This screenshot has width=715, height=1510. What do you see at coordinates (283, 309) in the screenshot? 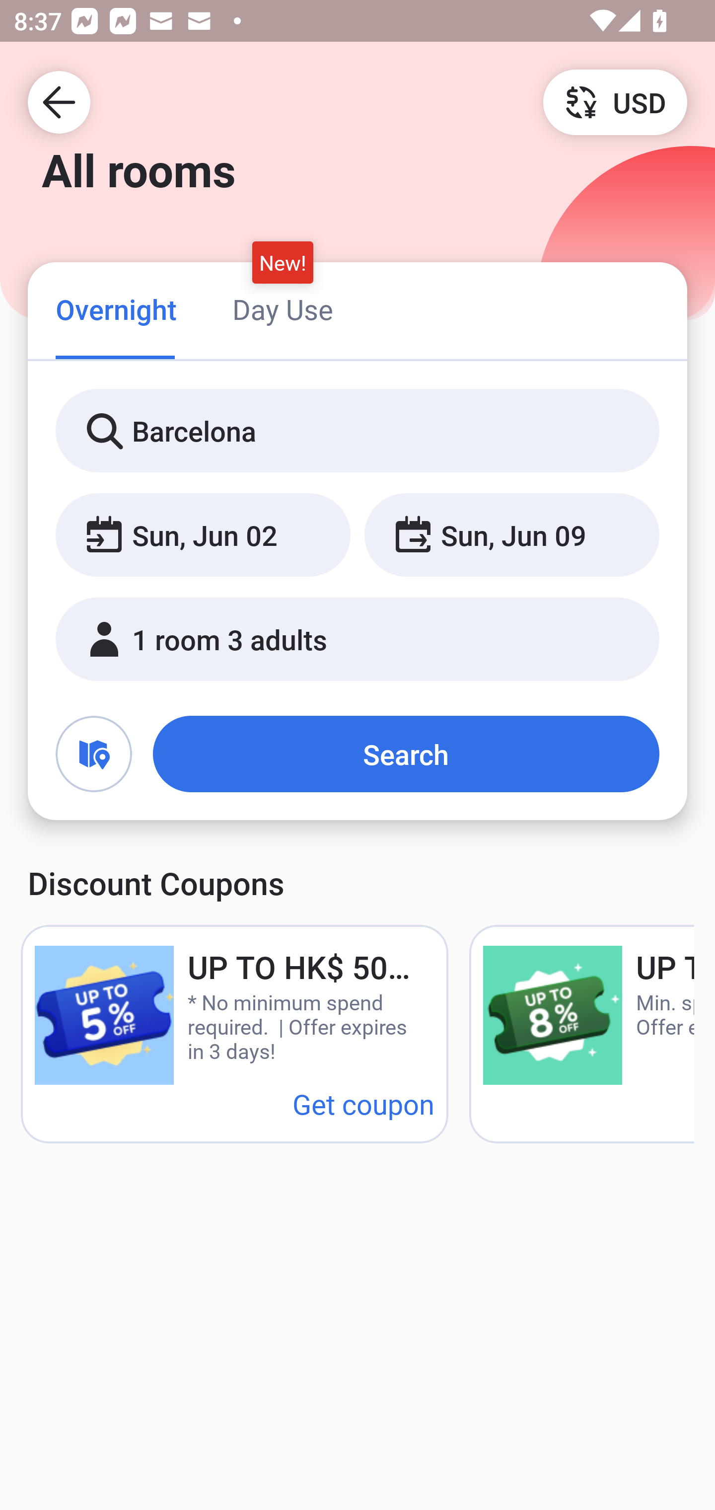
I see `Day Use` at bounding box center [283, 309].